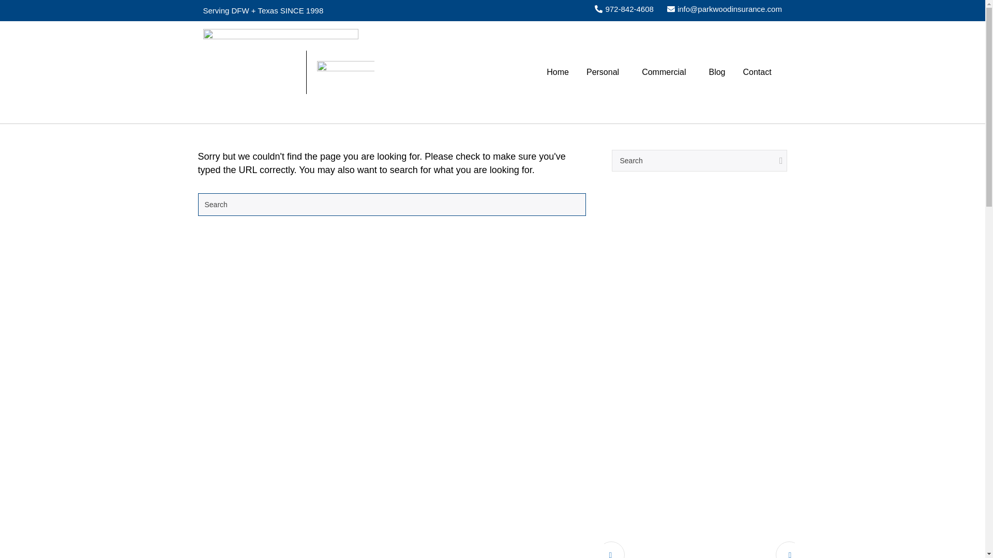 This screenshot has height=558, width=993. What do you see at coordinates (558, 72) in the screenshot?
I see `Home` at bounding box center [558, 72].